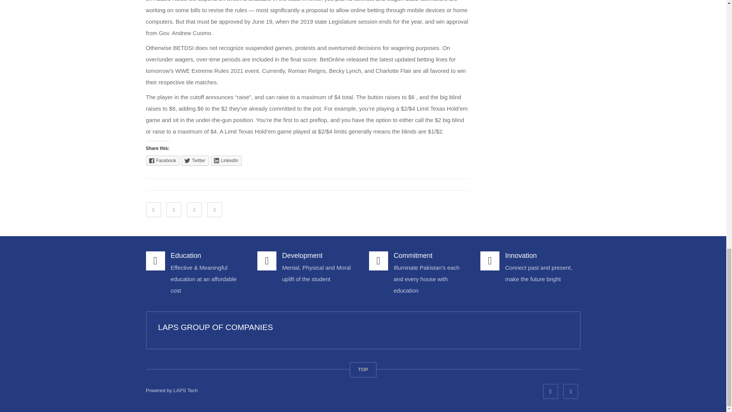 This screenshot has height=412, width=732. What do you see at coordinates (195, 161) in the screenshot?
I see `Twitter` at bounding box center [195, 161].